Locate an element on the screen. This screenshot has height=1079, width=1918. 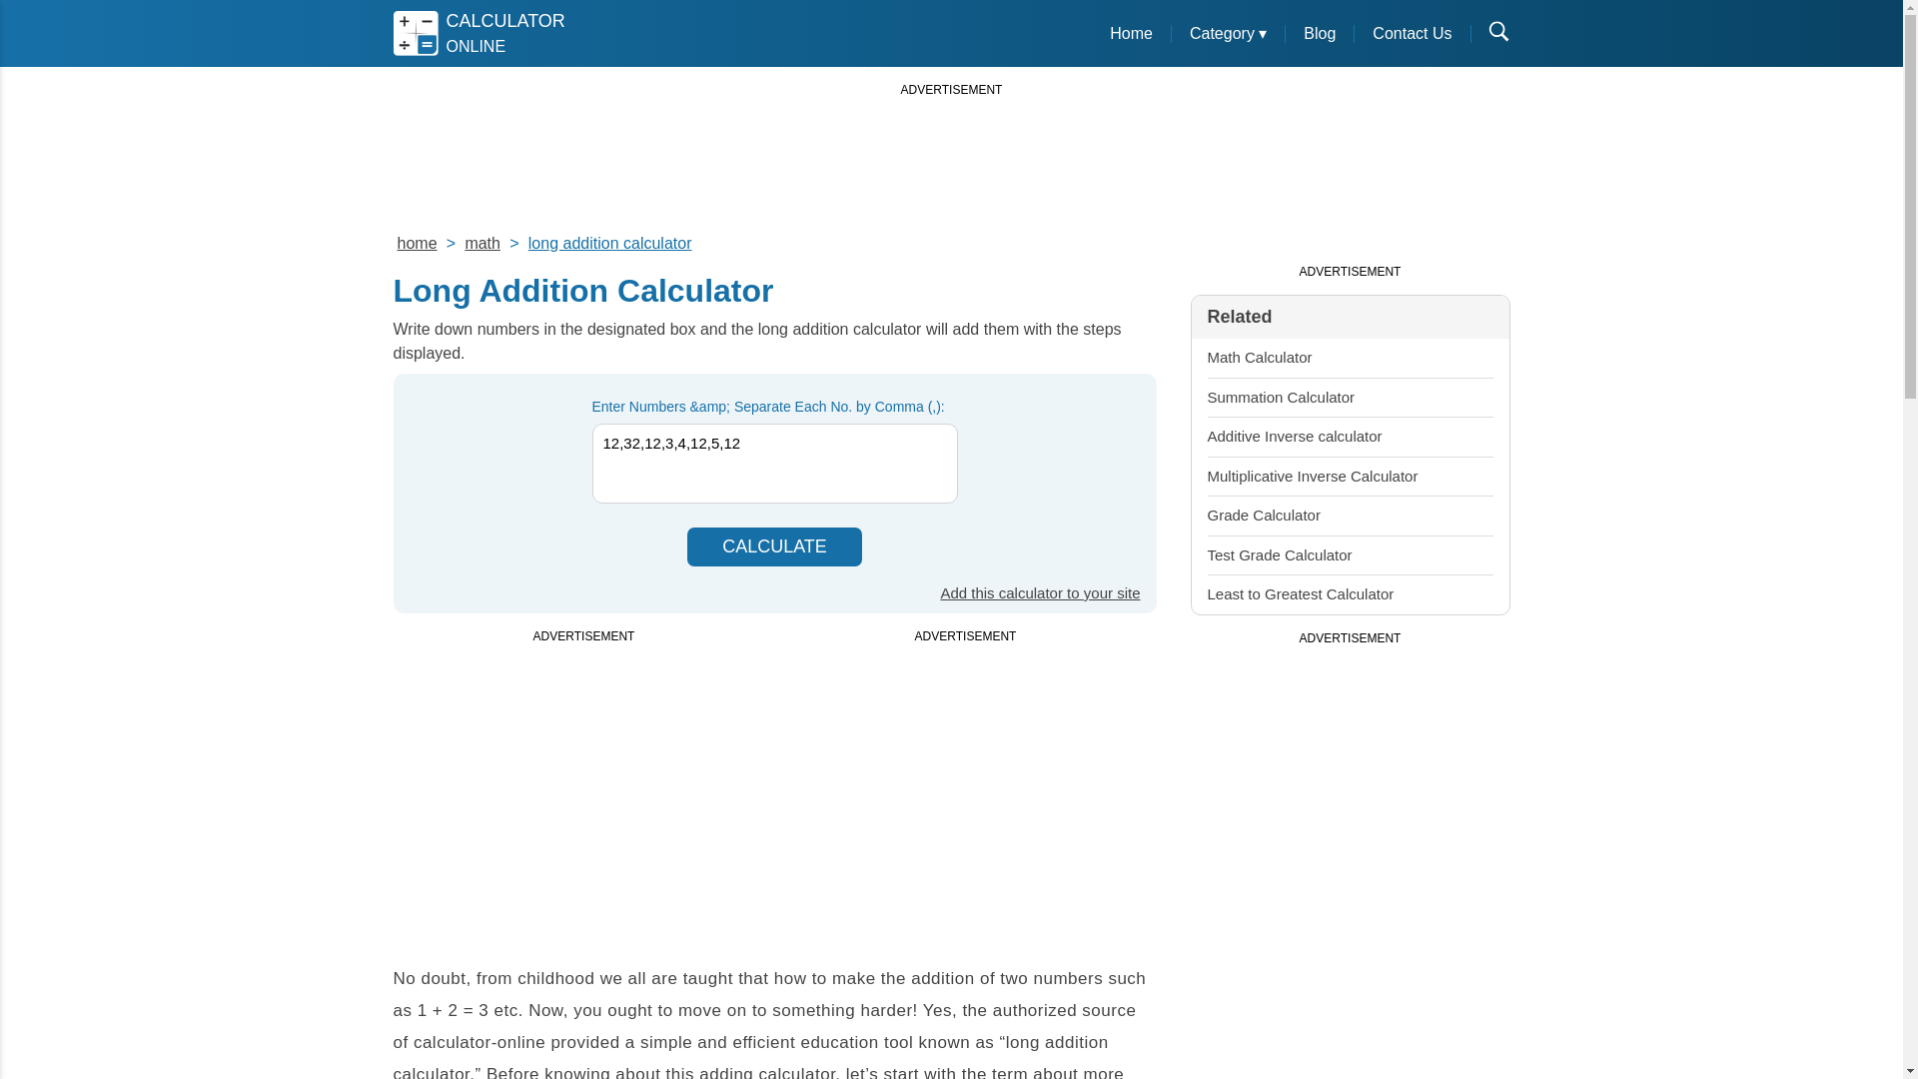
CALCULATE is located at coordinates (610, 243).